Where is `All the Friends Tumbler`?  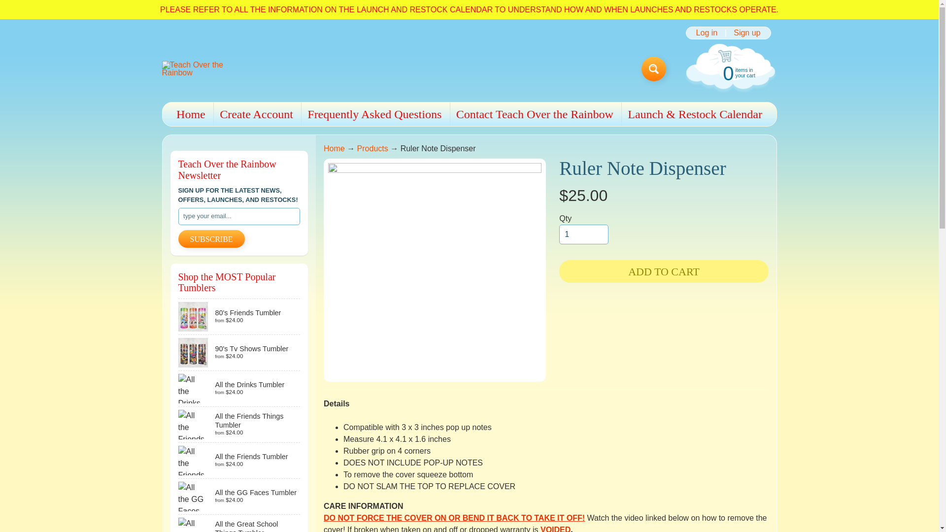
All the Friends Tumbler is located at coordinates (239, 460).